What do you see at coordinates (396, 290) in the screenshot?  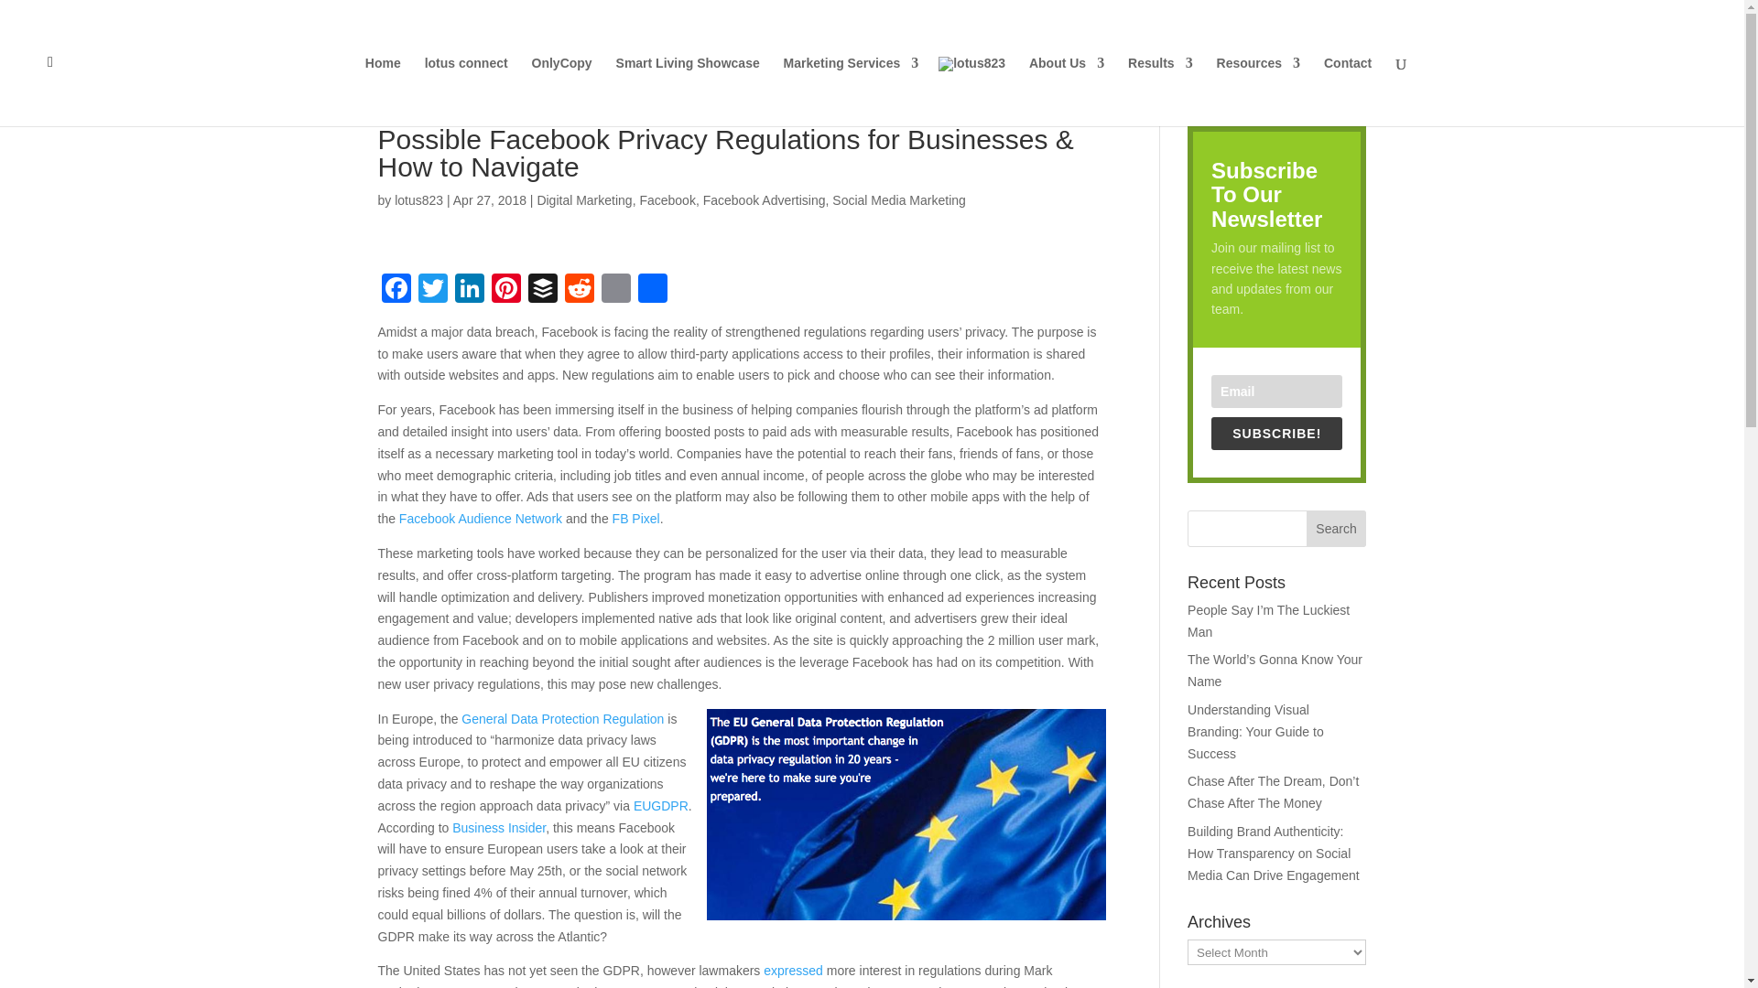 I see `Facebook` at bounding box center [396, 290].